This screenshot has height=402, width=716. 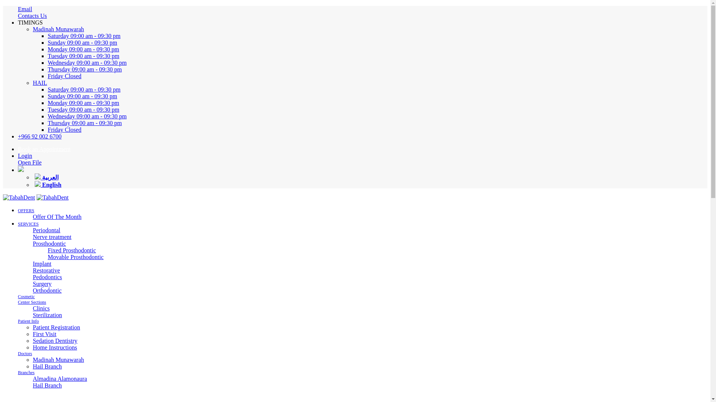 What do you see at coordinates (94, 63) in the screenshot?
I see `Wednesday 09:00 am - 09:30 pm` at bounding box center [94, 63].